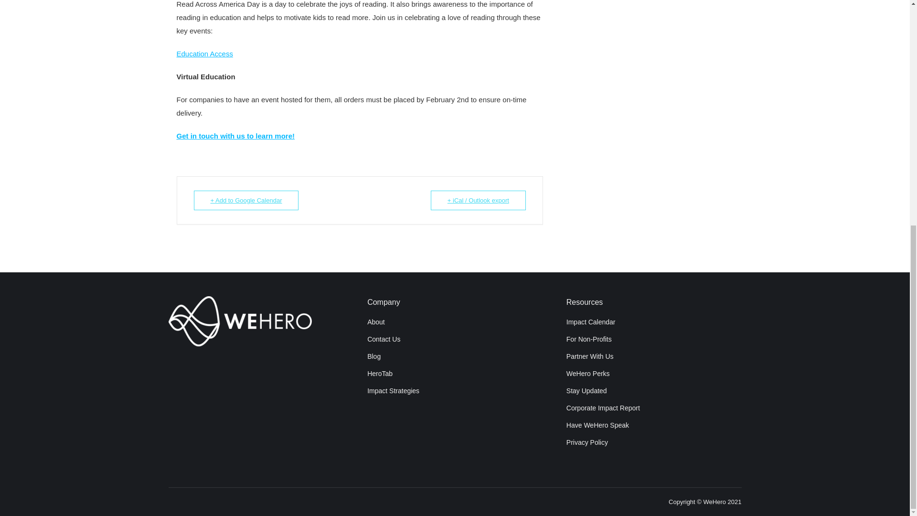  What do you see at coordinates (588, 374) in the screenshot?
I see `WeHero Perks` at bounding box center [588, 374].